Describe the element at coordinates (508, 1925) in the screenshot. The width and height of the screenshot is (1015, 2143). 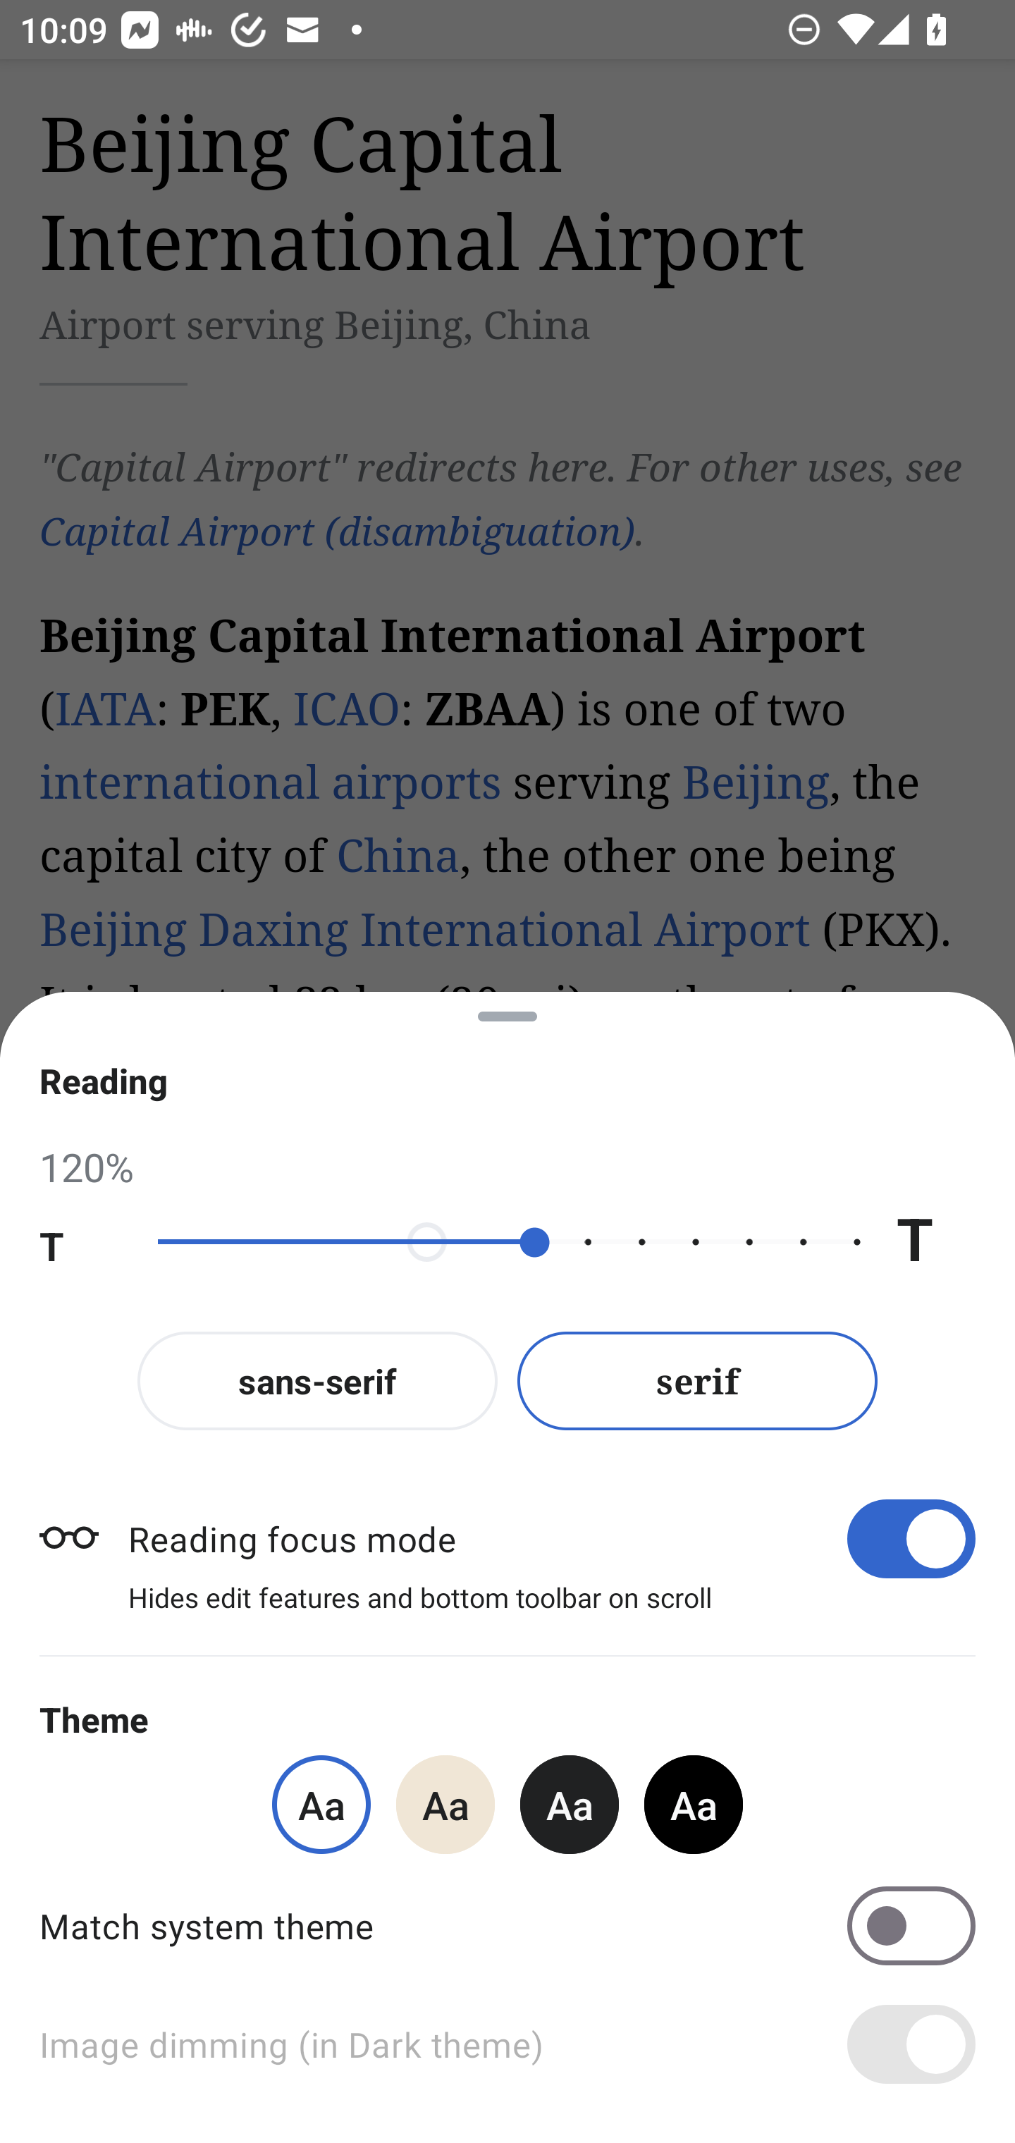
I see `Match system theme` at that location.